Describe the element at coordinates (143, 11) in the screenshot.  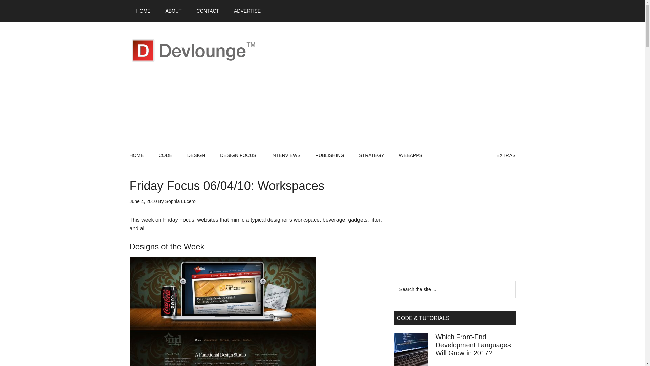
I see `HOME` at that location.